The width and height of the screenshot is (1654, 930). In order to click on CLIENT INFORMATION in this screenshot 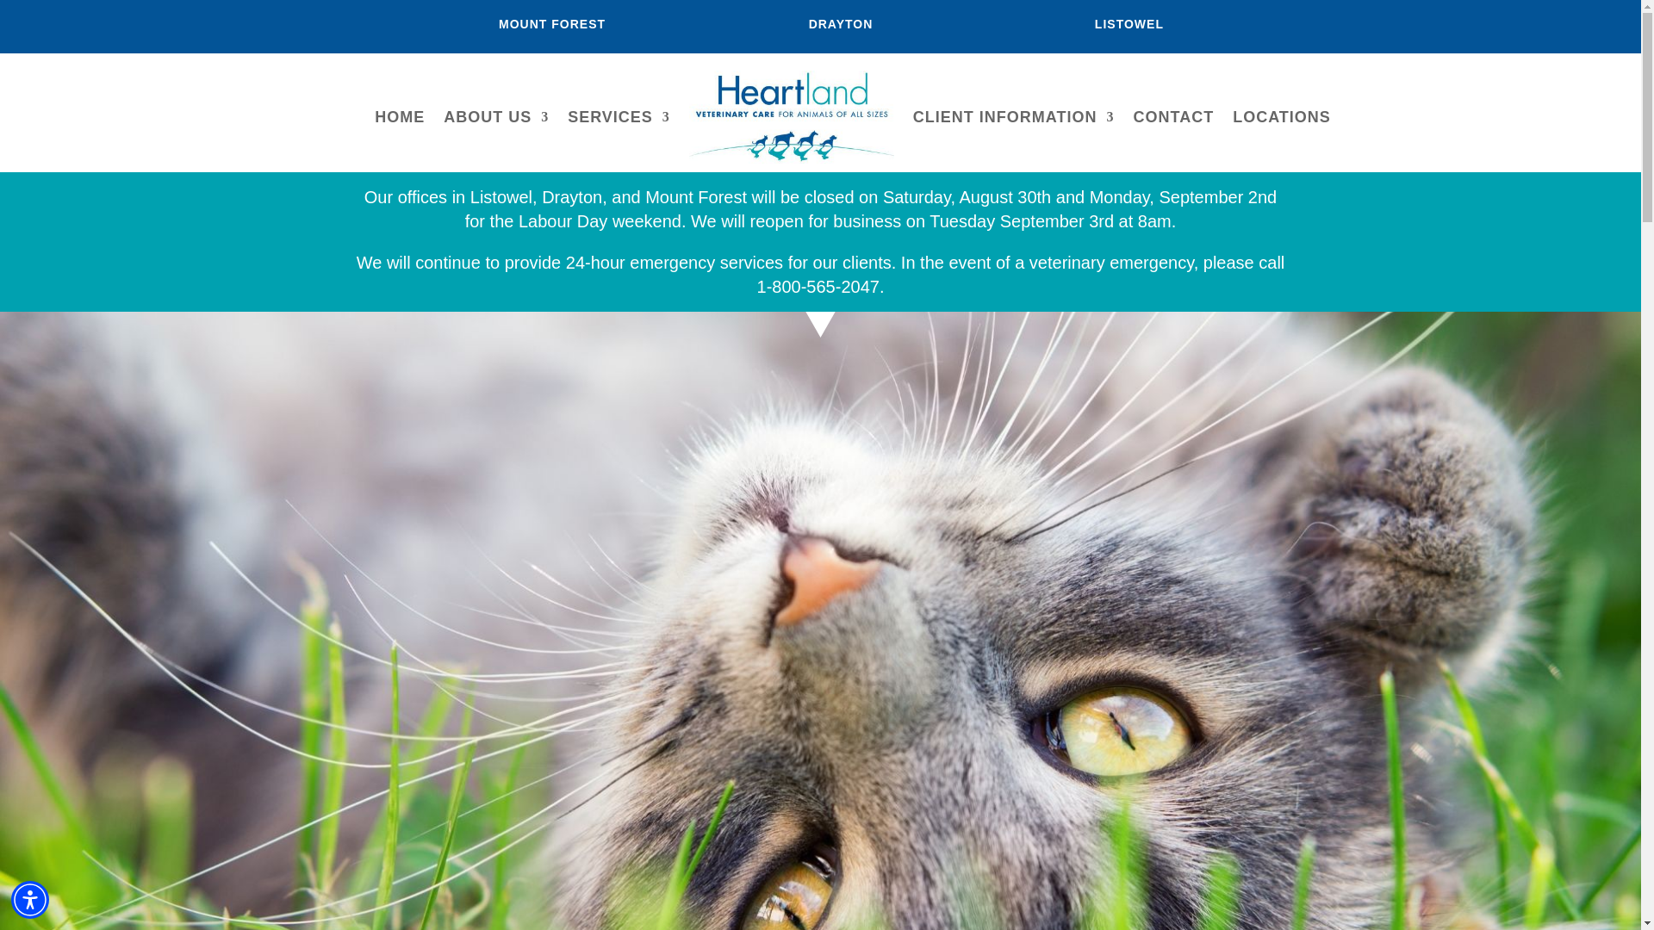, I will do `click(1013, 117)`.